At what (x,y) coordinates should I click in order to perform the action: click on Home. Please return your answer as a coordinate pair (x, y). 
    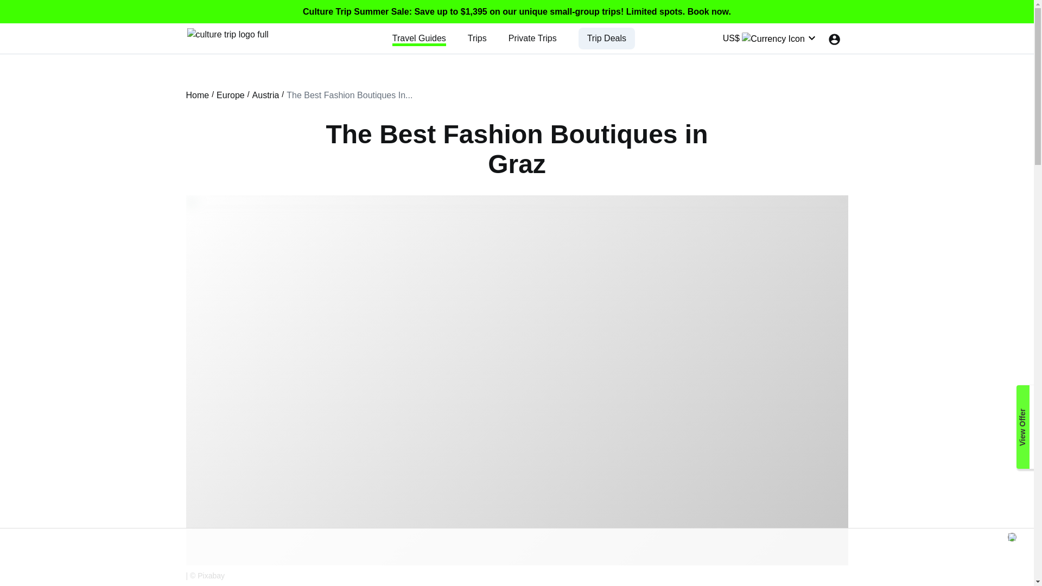
    Looking at the image, I should click on (197, 95).